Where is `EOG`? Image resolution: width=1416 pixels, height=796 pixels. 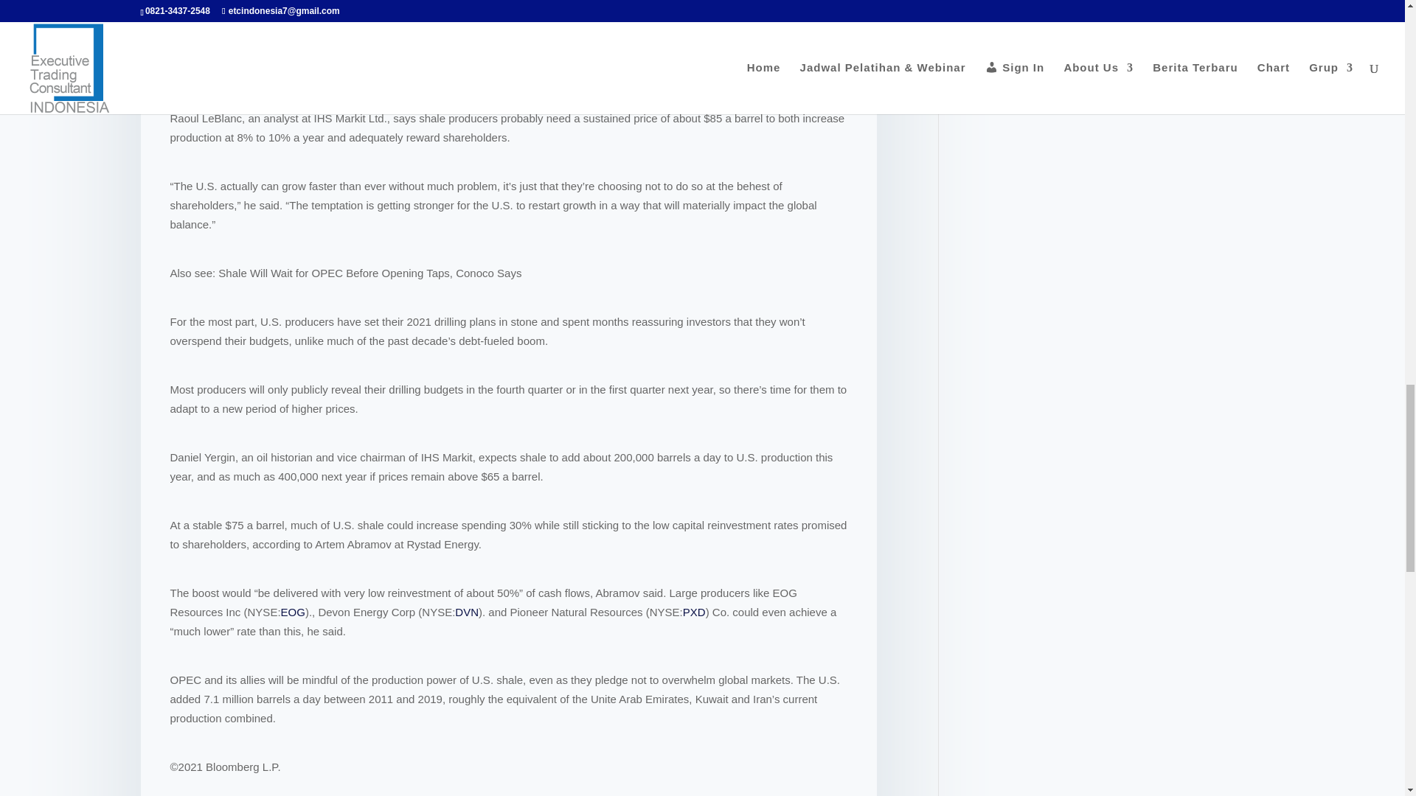
EOG is located at coordinates (293, 612).